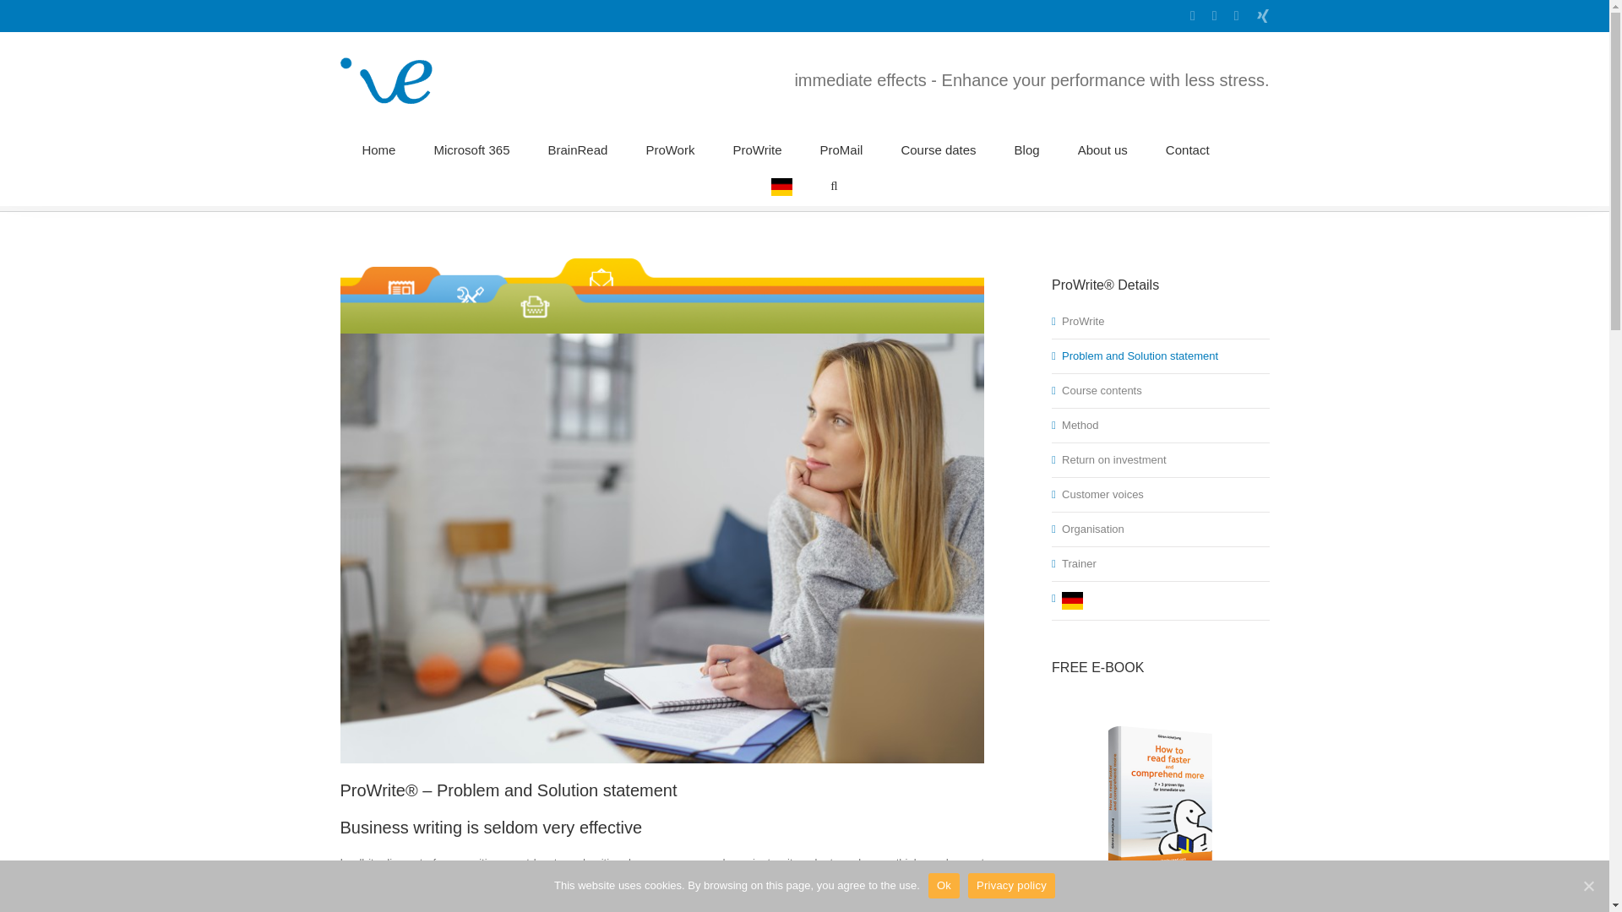  What do you see at coordinates (841, 148) in the screenshot?
I see `ProMail` at bounding box center [841, 148].